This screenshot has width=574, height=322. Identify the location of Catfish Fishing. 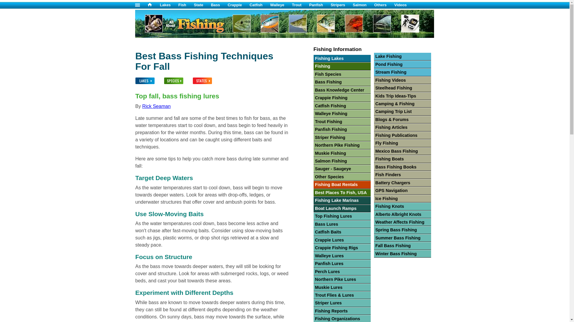
(260, 5).